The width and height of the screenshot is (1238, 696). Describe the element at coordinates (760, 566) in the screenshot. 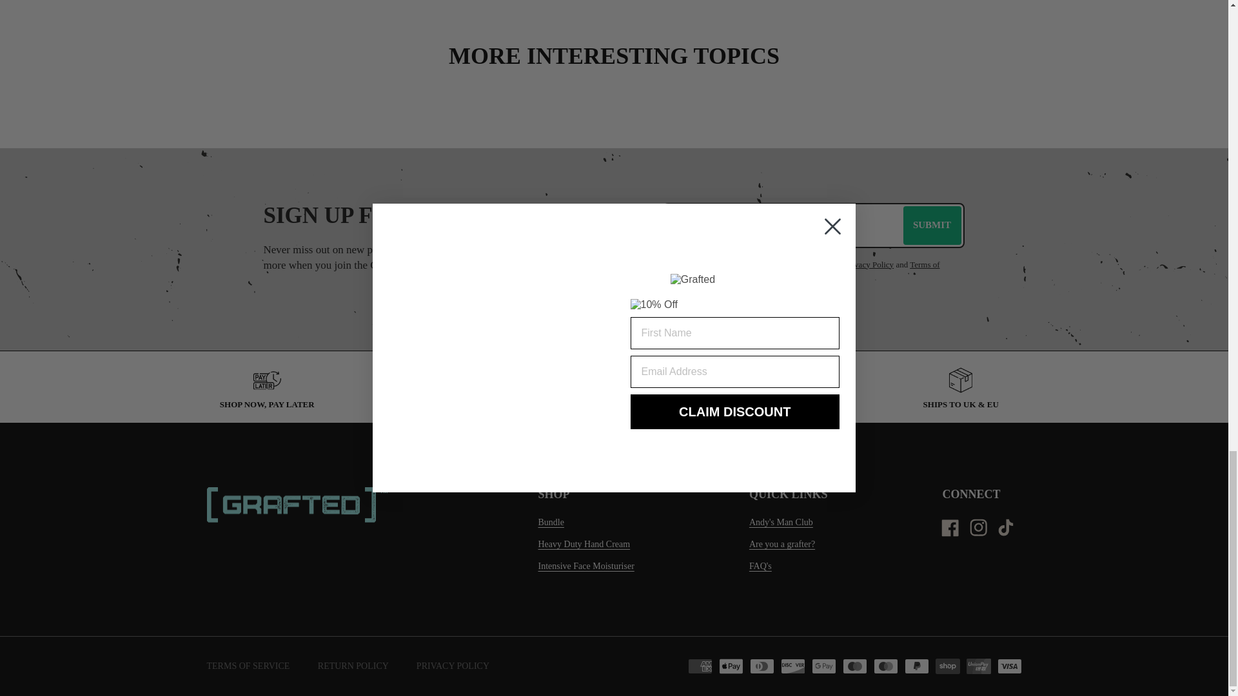

I see `FAQ's` at that location.